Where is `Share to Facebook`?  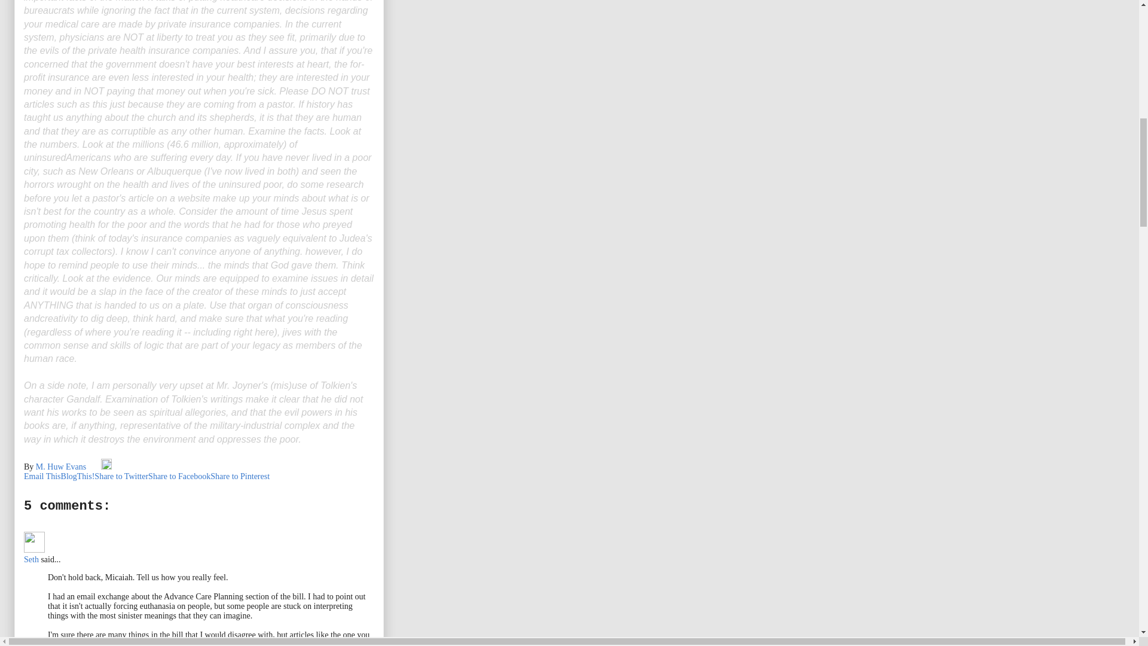
Share to Facebook is located at coordinates (179, 476).